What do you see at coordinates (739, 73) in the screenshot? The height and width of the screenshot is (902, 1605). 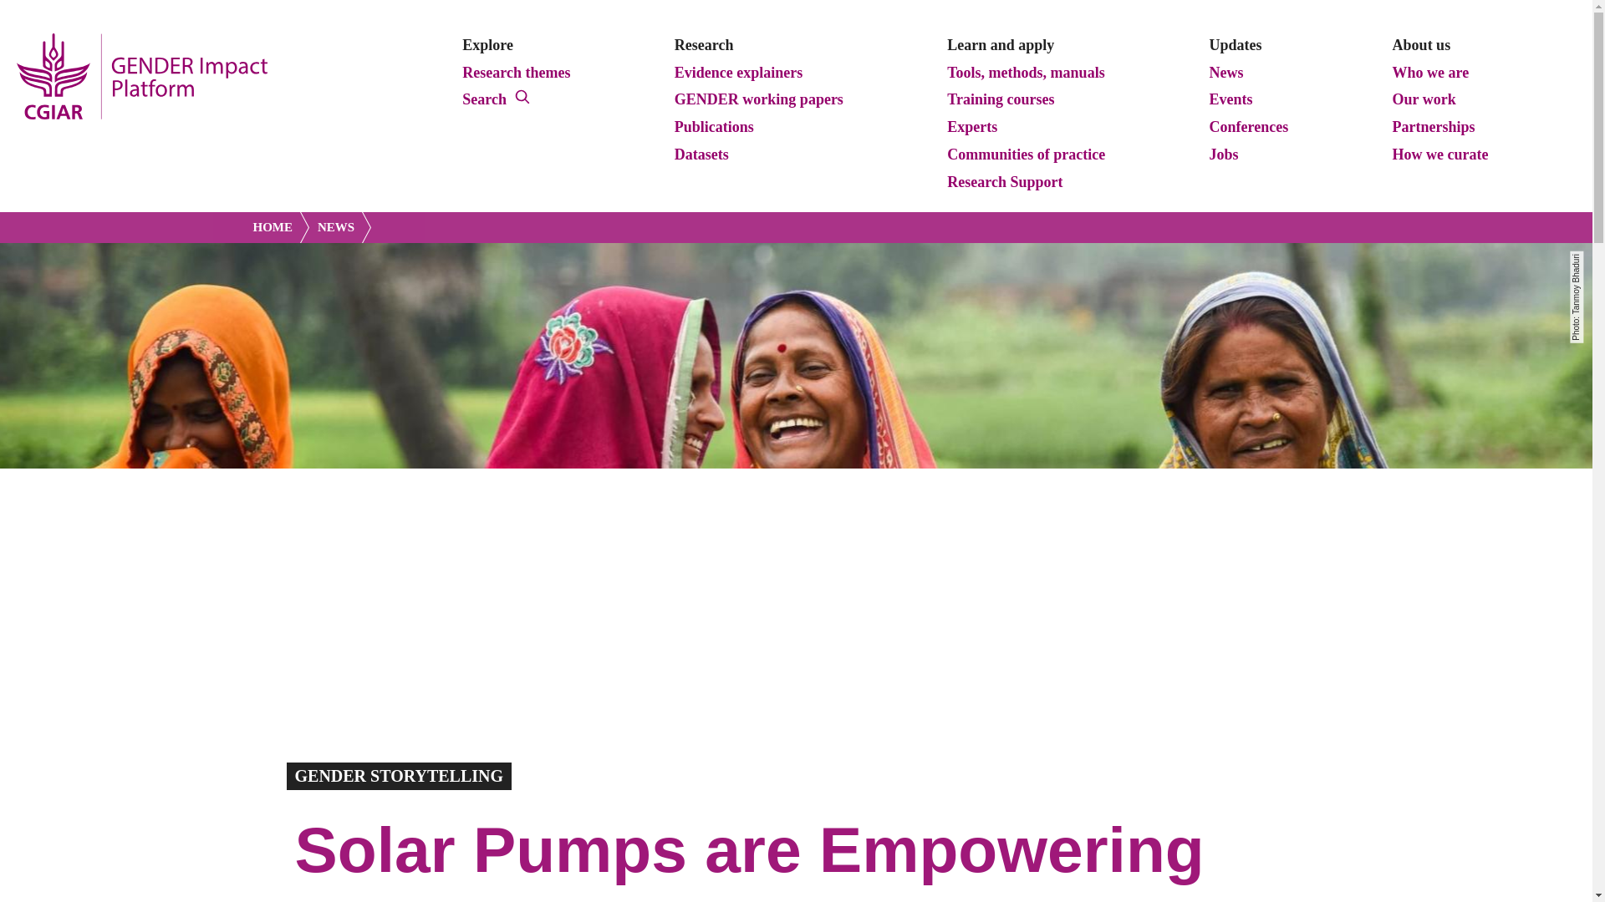 I see `Evidence explainers` at bounding box center [739, 73].